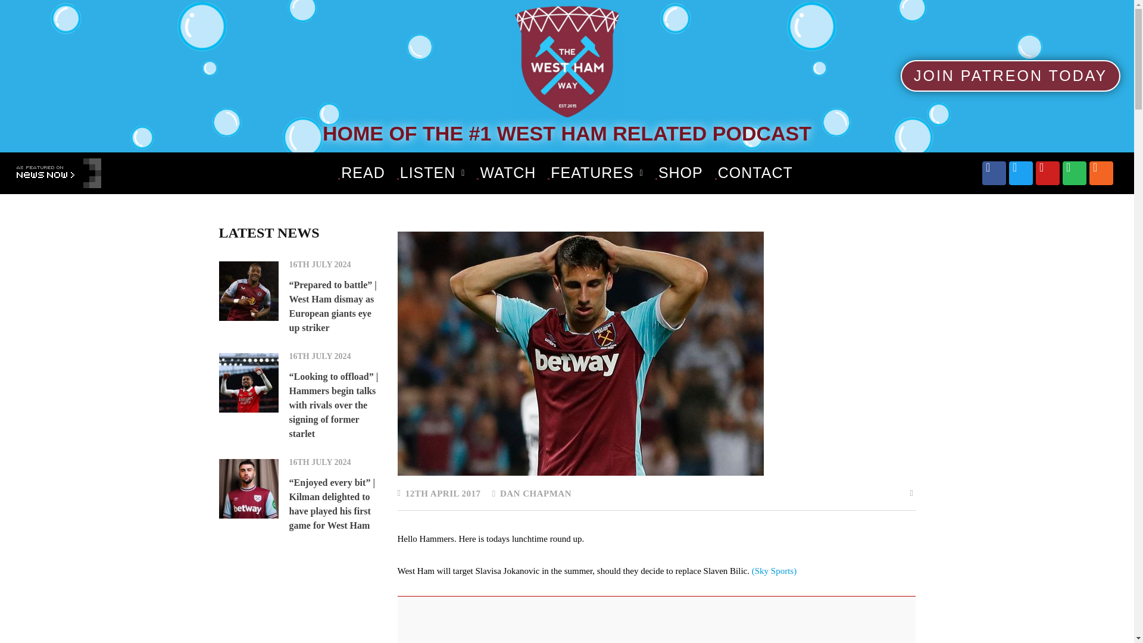 This screenshot has width=1143, height=643. What do you see at coordinates (680, 173) in the screenshot?
I see `SHOP` at bounding box center [680, 173].